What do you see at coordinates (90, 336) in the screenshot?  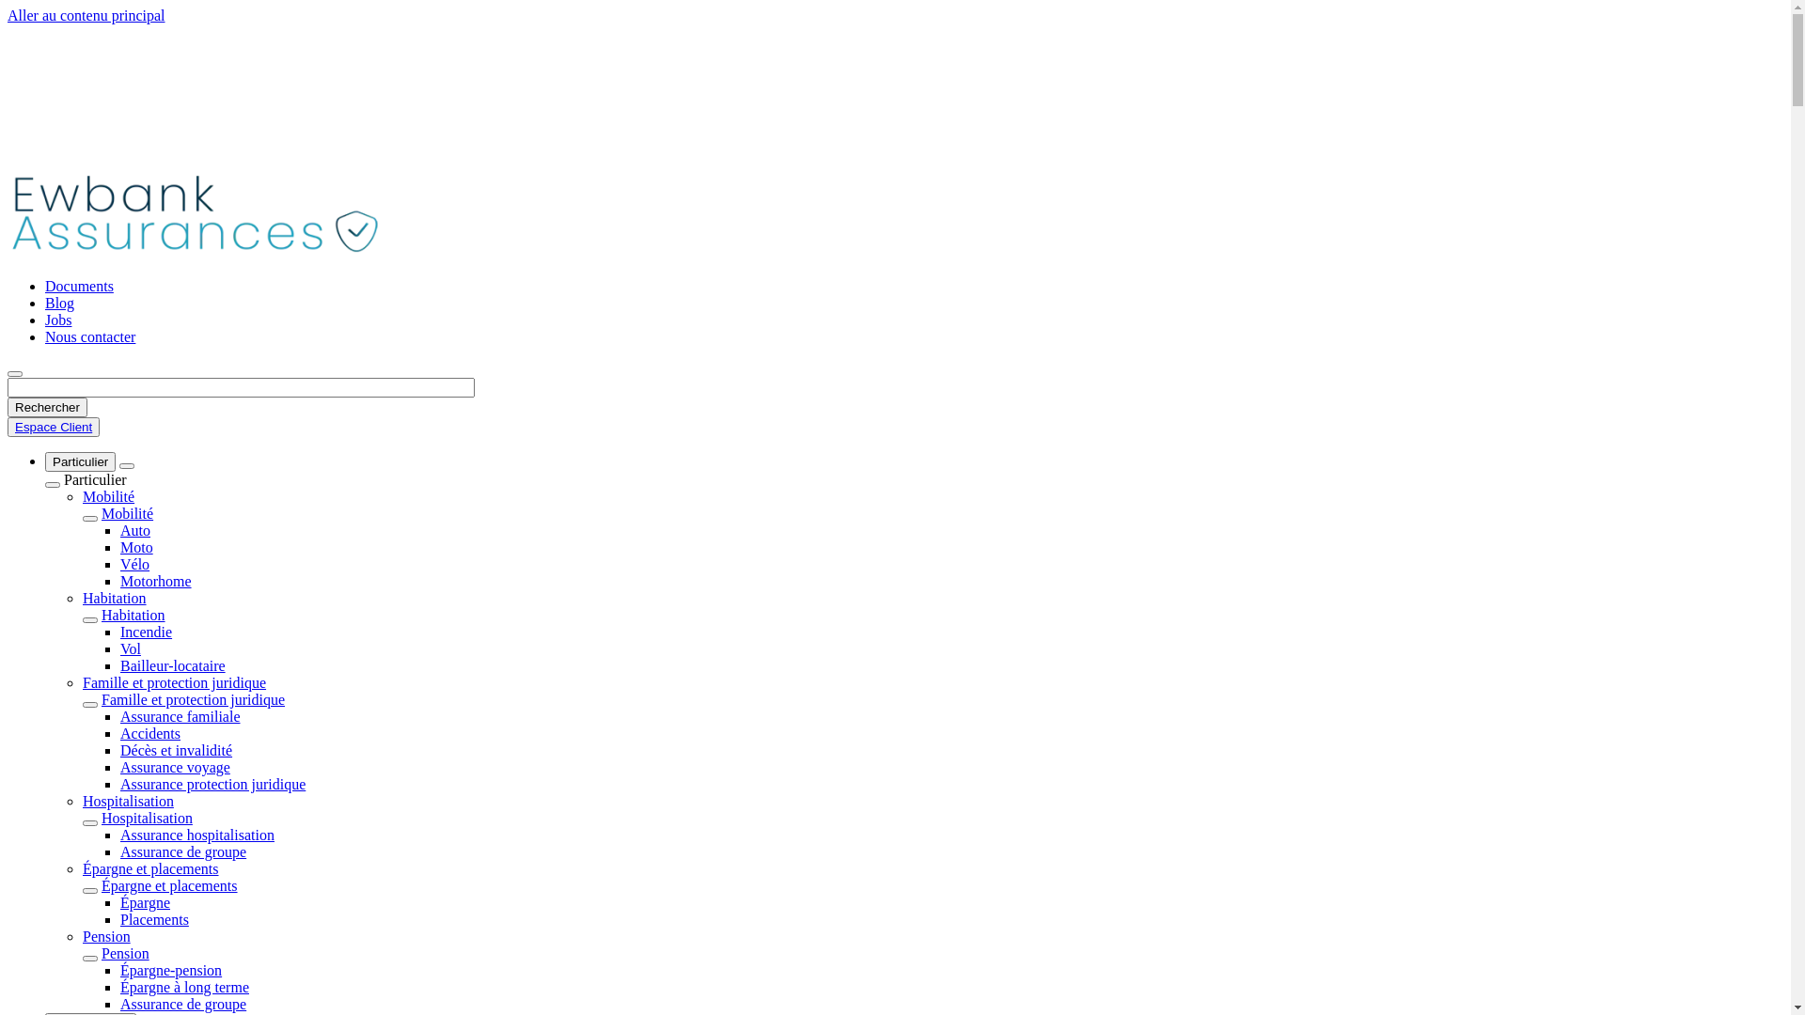 I see `Nous contacter` at bounding box center [90, 336].